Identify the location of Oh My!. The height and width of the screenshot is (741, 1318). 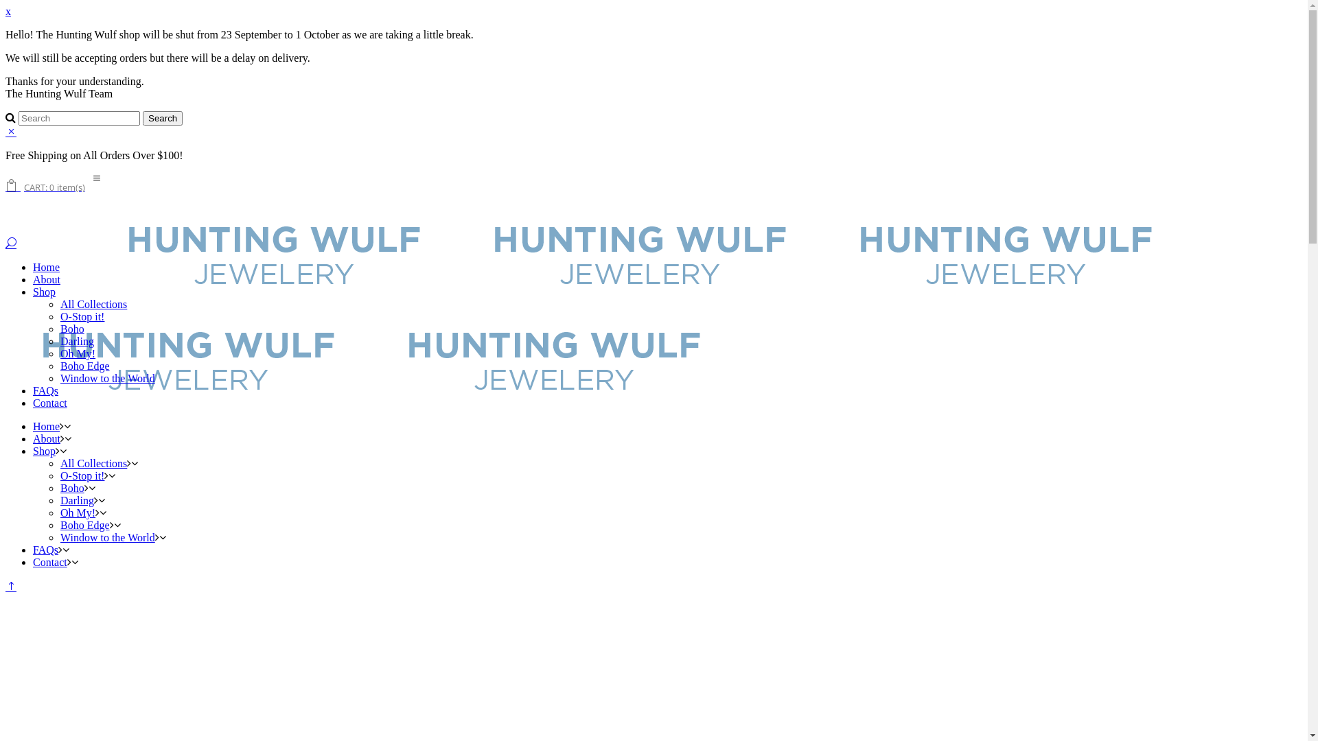
(78, 354).